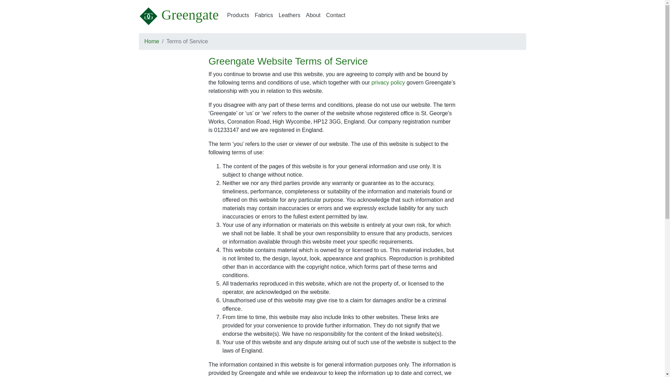  What do you see at coordinates (238, 15) in the screenshot?
I see `Products` at bounding box center [238, 15].